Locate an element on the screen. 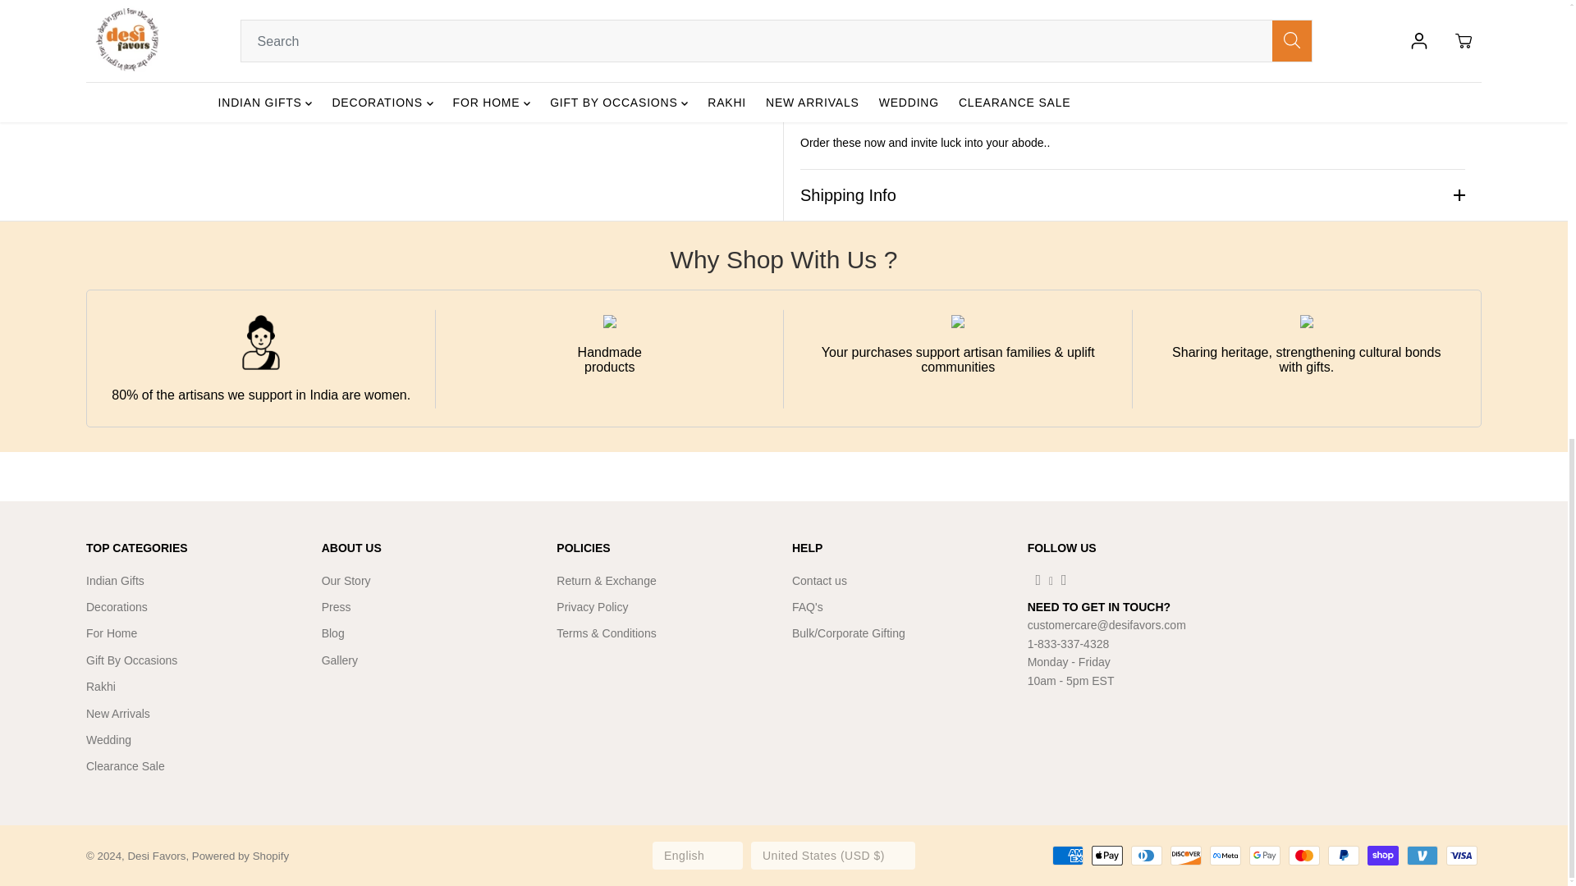 The height and width of the screenshot is (886, 1576). Google Pay is located at coordinates (1264, 856).